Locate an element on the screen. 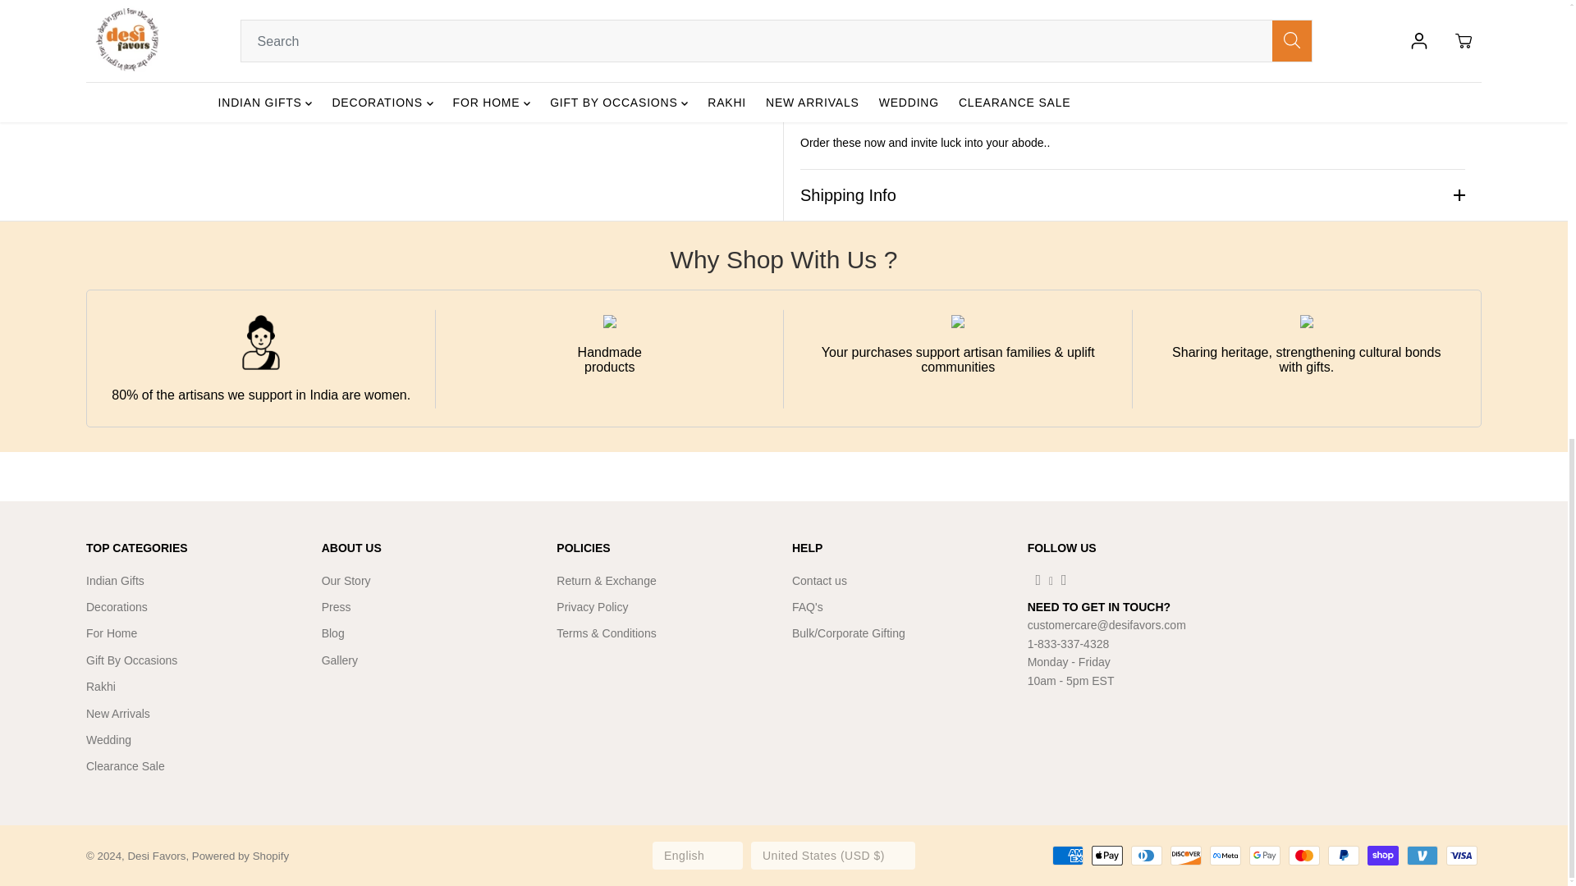 The height and width of the screenshot is (886, 1576). Google Pay is located at coordinates (1264, 856).